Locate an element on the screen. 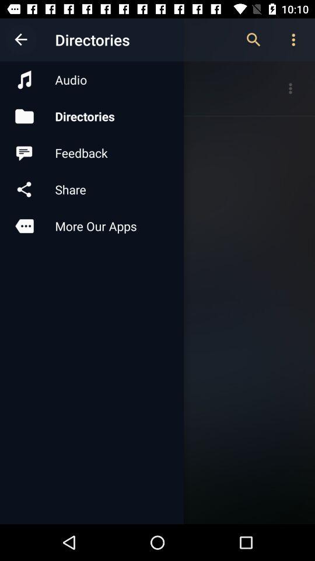  turn on the share icon is located at coordinates (92, 189).